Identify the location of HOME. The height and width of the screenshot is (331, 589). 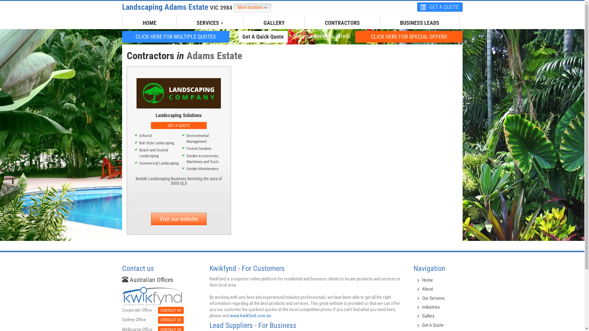
(150, 23).